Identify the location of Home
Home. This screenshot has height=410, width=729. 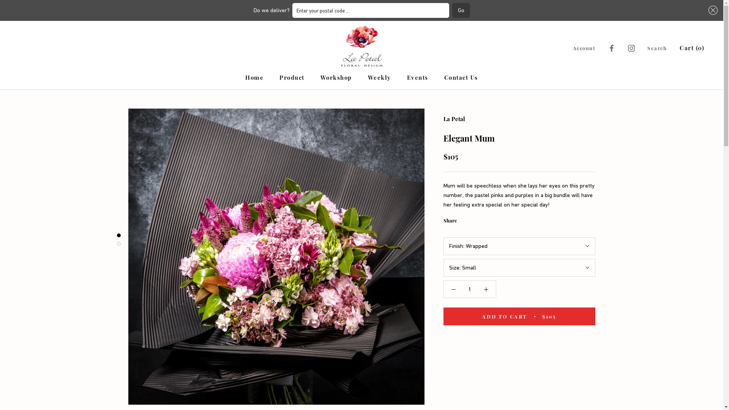
(254, 77).